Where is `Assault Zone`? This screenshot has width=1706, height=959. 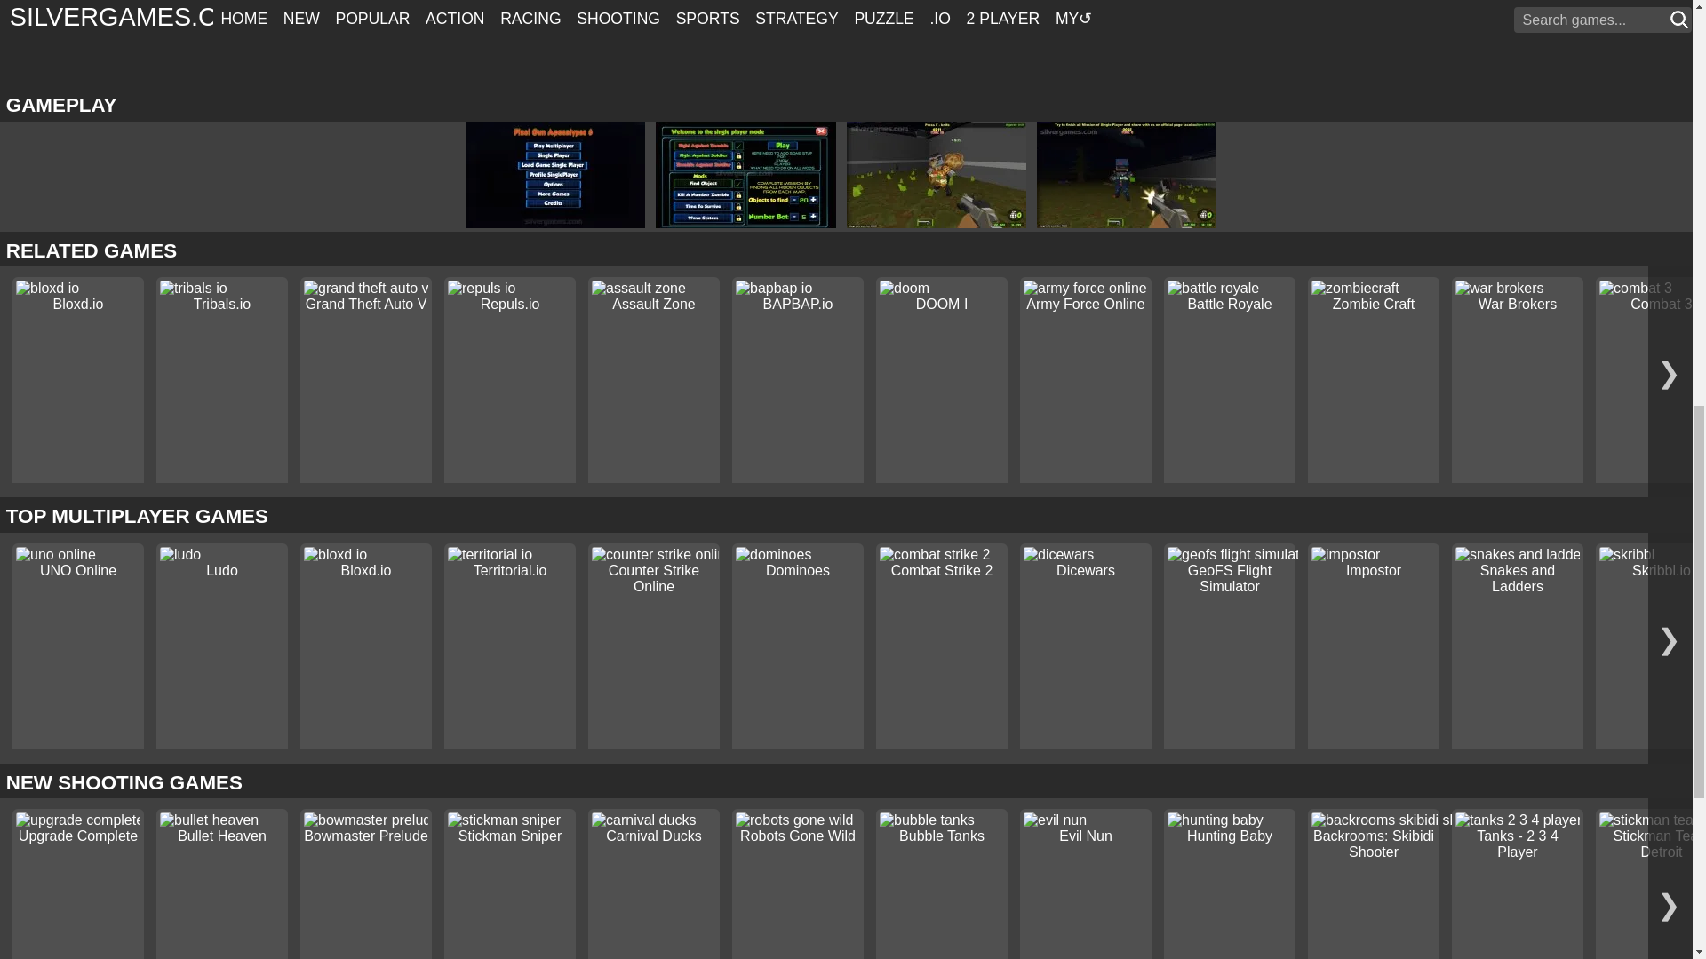
Assault Zone is located at coordinates (653, 304).